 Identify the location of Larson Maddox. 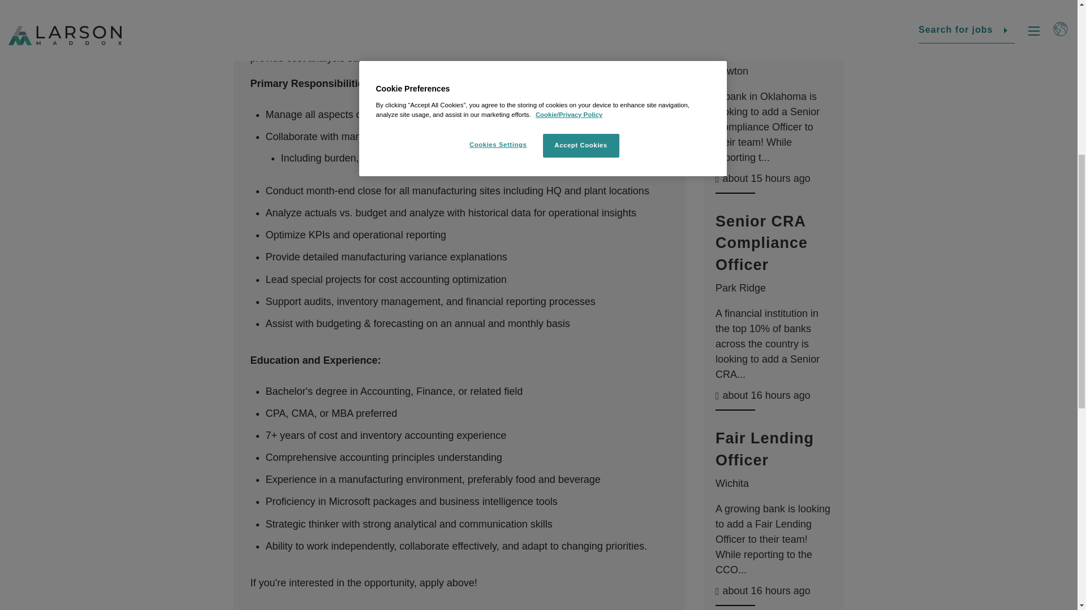
(59, 77).